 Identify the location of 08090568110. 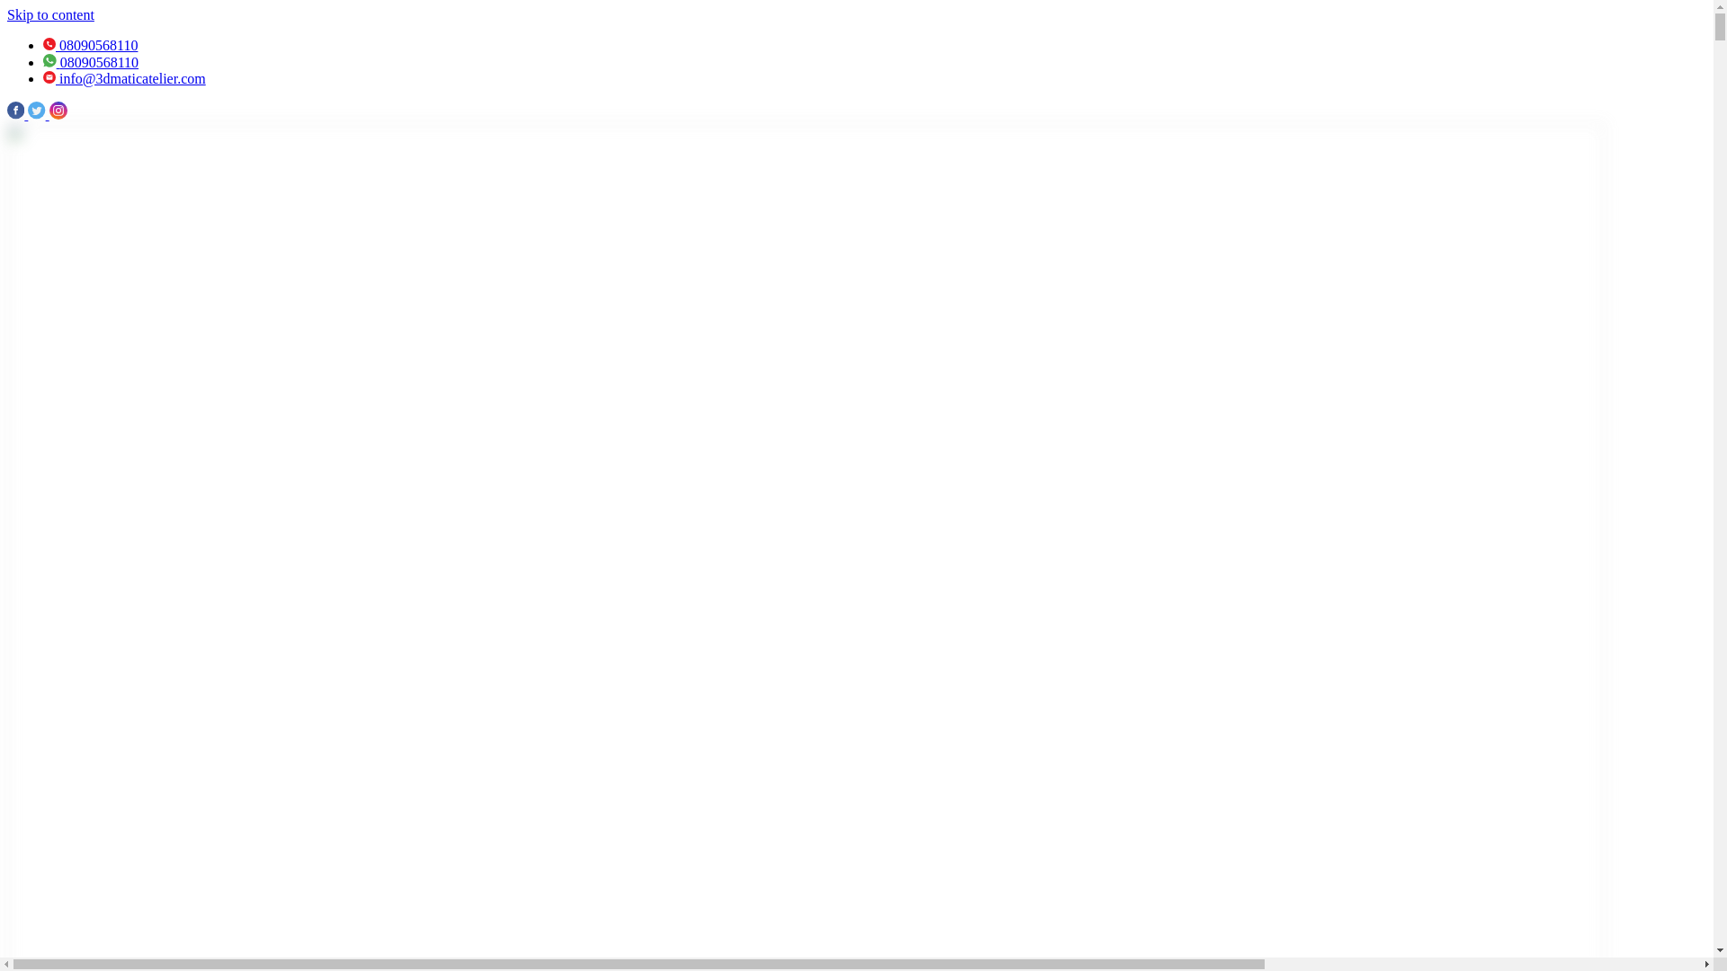
(91, 62).